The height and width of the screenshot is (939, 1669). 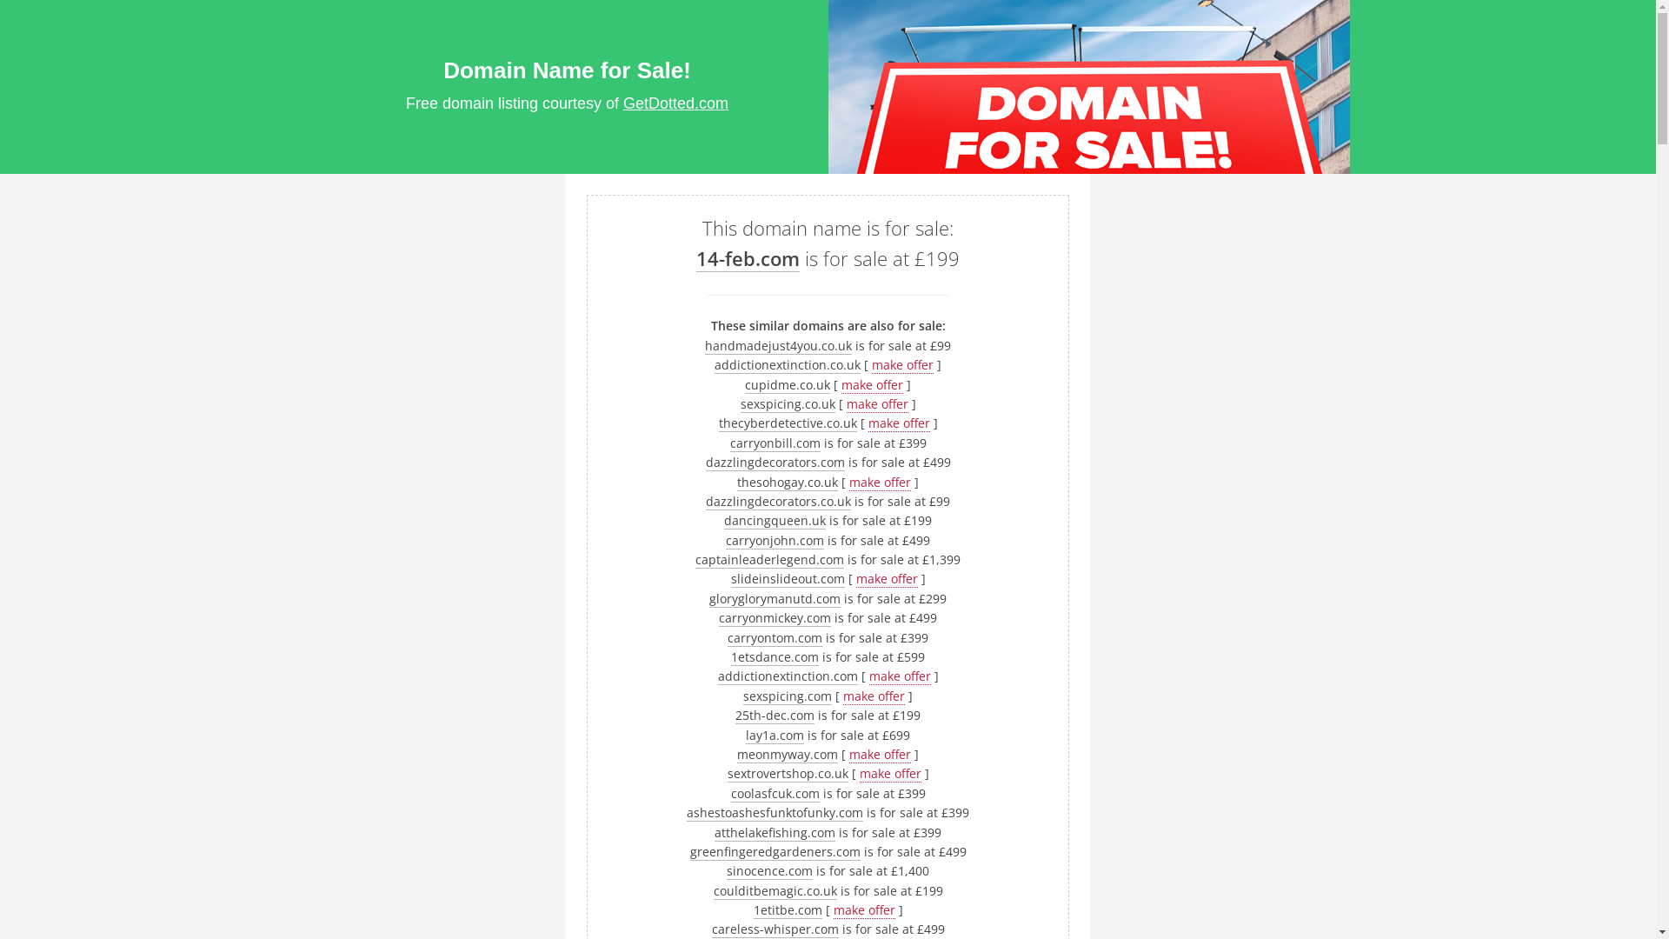 What do you see at coordinates (775, 521) in the screenshot?
I see `dancingqueen.uk` at bounding box center [775, 521].